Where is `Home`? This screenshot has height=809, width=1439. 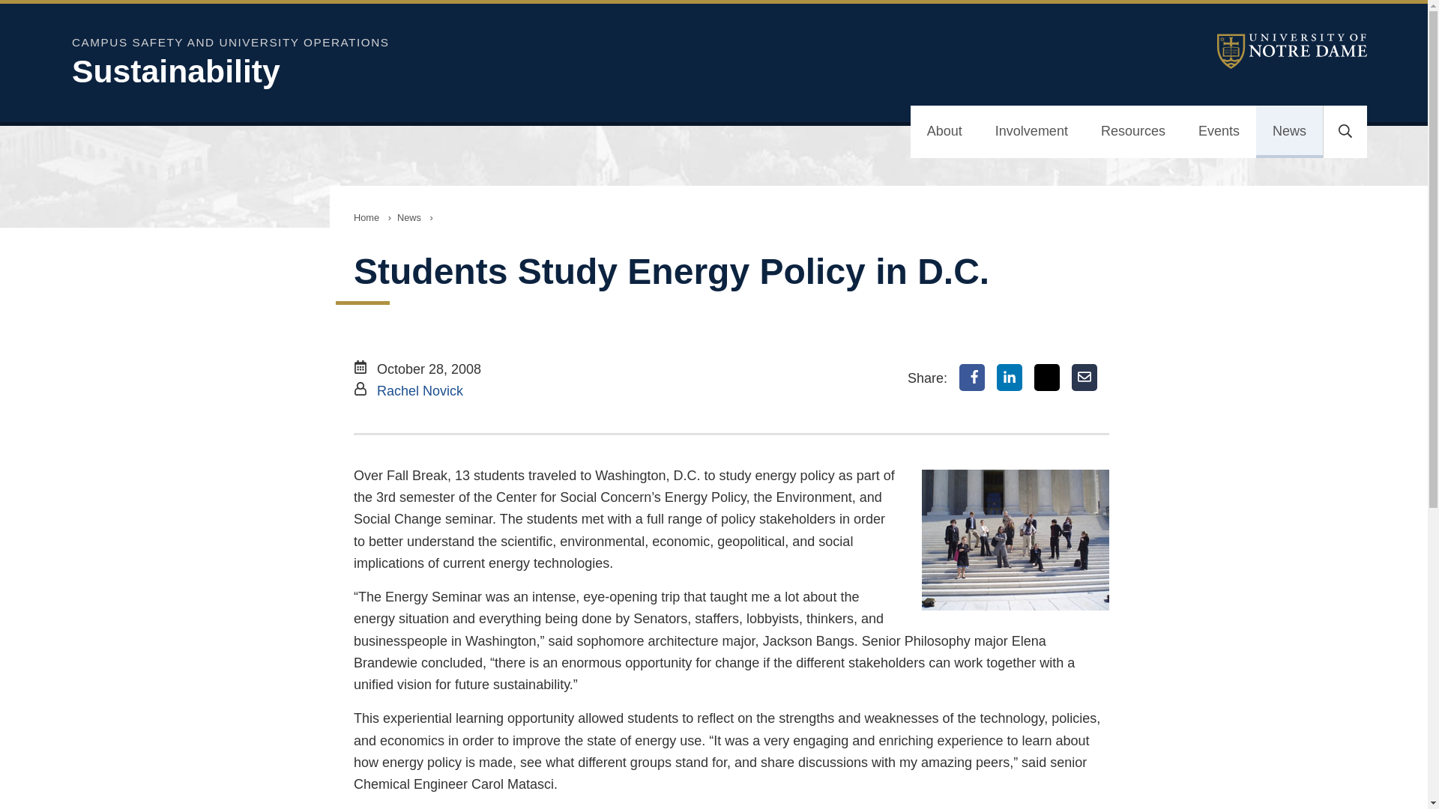 Home is located at coordinates (366, 217).